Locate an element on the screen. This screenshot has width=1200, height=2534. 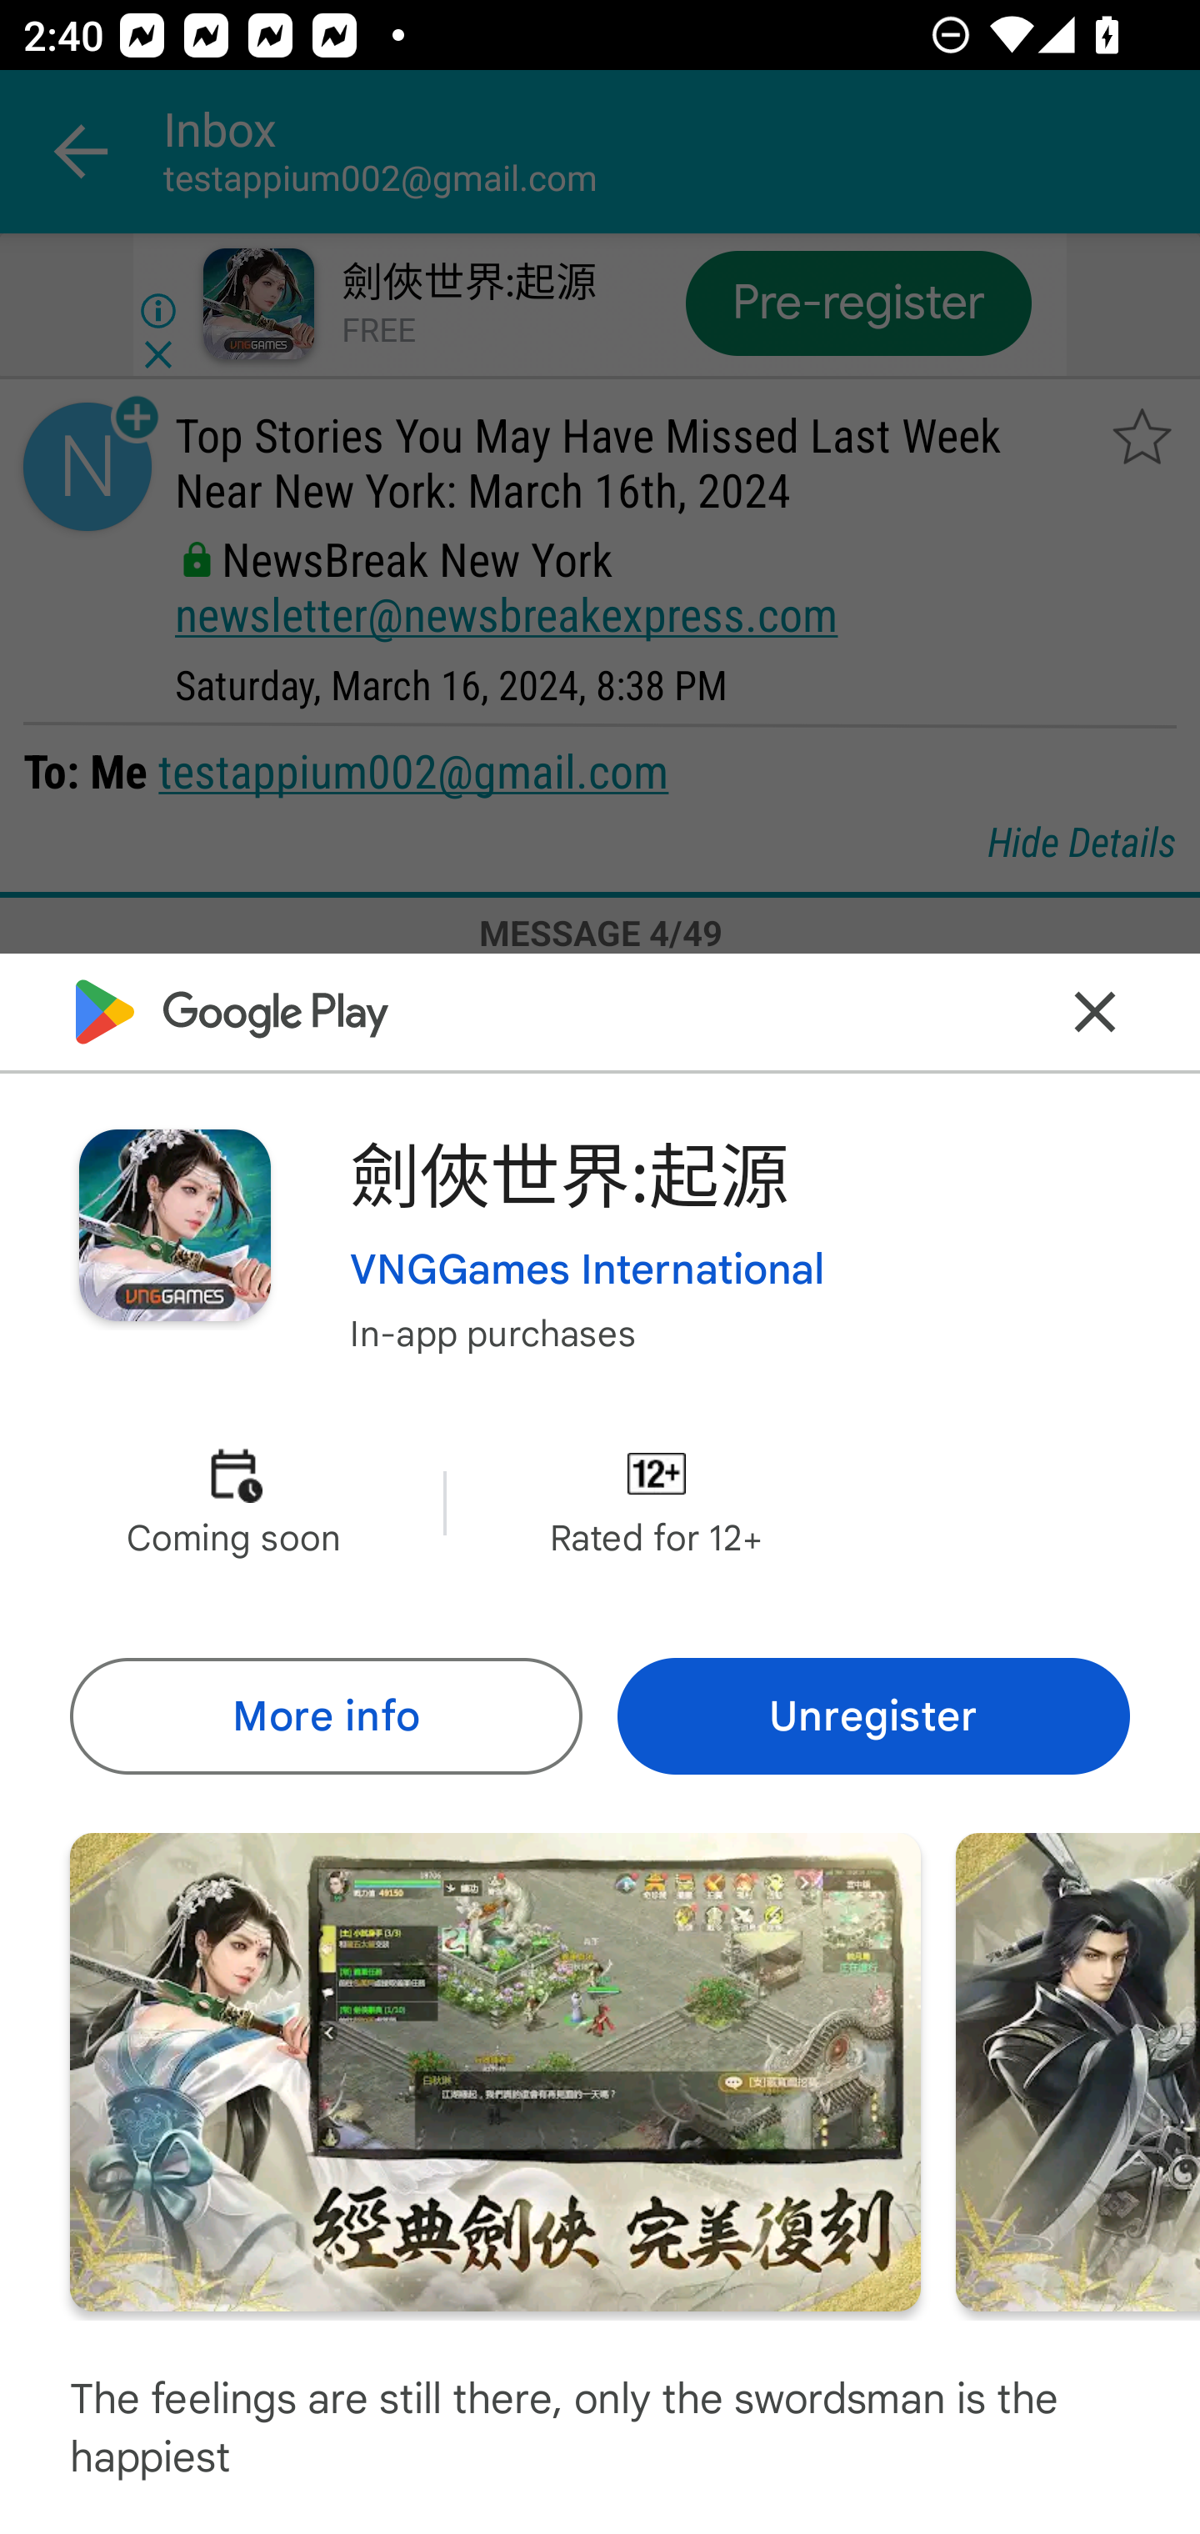
More info is located at coordinates (325, 1715).